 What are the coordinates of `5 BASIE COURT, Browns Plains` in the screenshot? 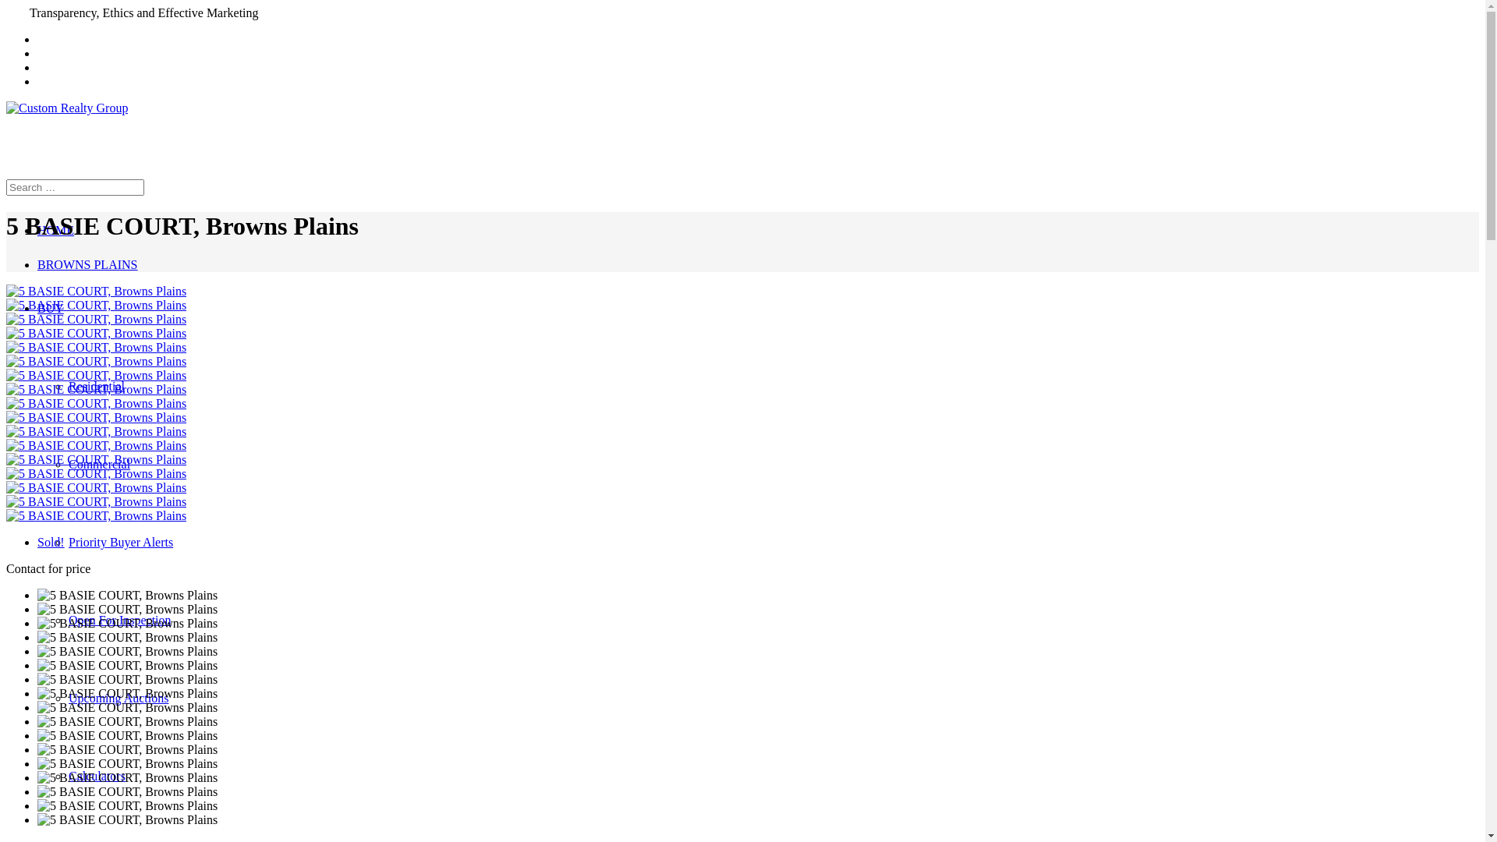 It's located at (97, 306).